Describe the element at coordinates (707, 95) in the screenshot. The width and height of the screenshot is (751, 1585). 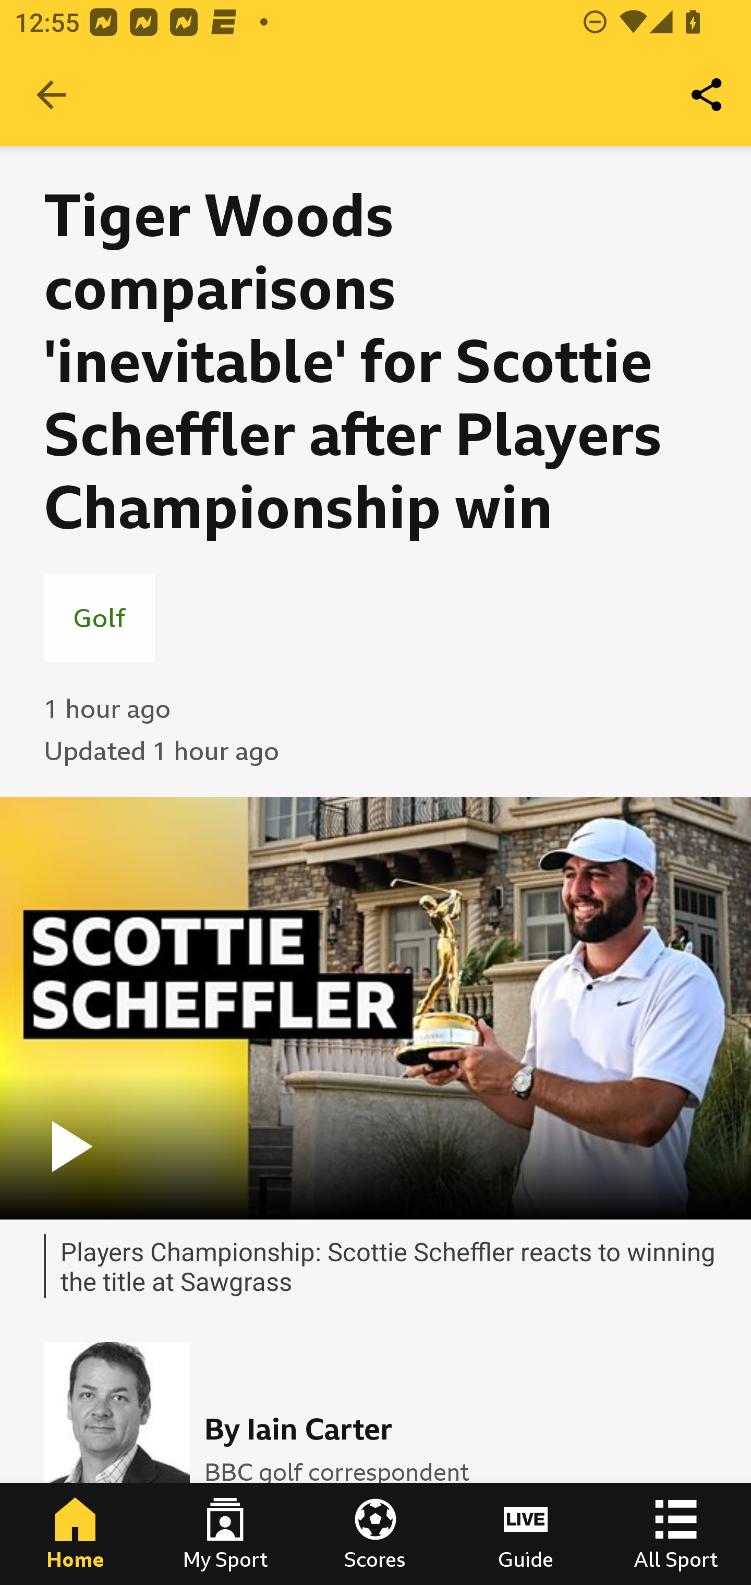
I see `Share` at that location.